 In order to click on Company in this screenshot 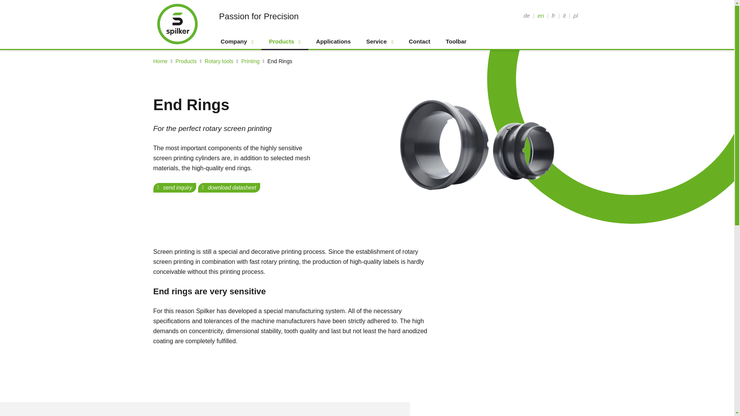, I will do `click(237, 42)`.